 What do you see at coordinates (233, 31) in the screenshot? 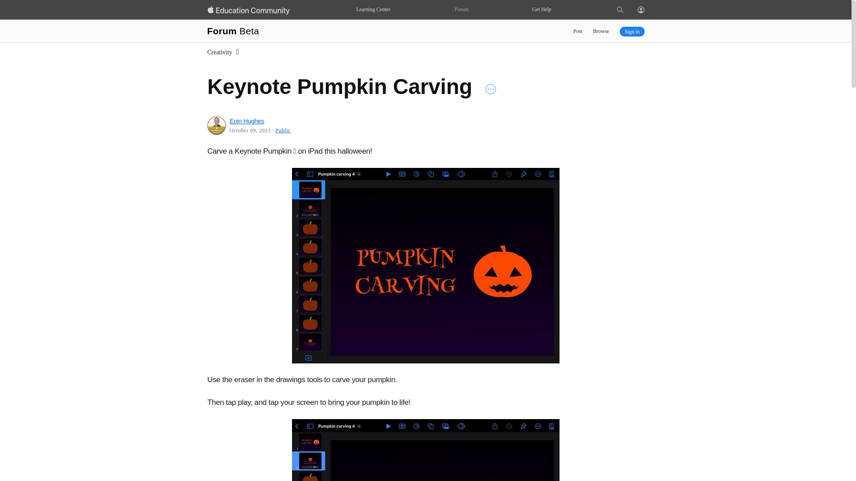
I see `Forum Beta` at bounding box center [233, 31].